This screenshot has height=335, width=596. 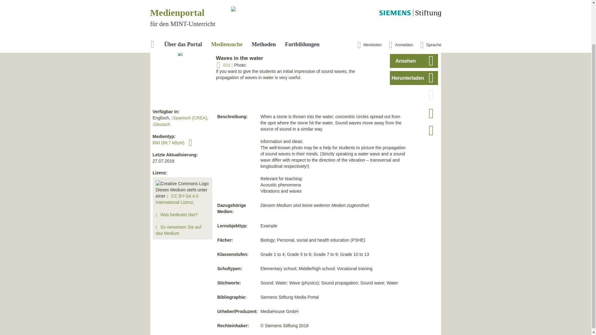 What do you see at coordinates (153, 3) in the screenshot?
I see `Startseite` at bounding box center [153, 3].